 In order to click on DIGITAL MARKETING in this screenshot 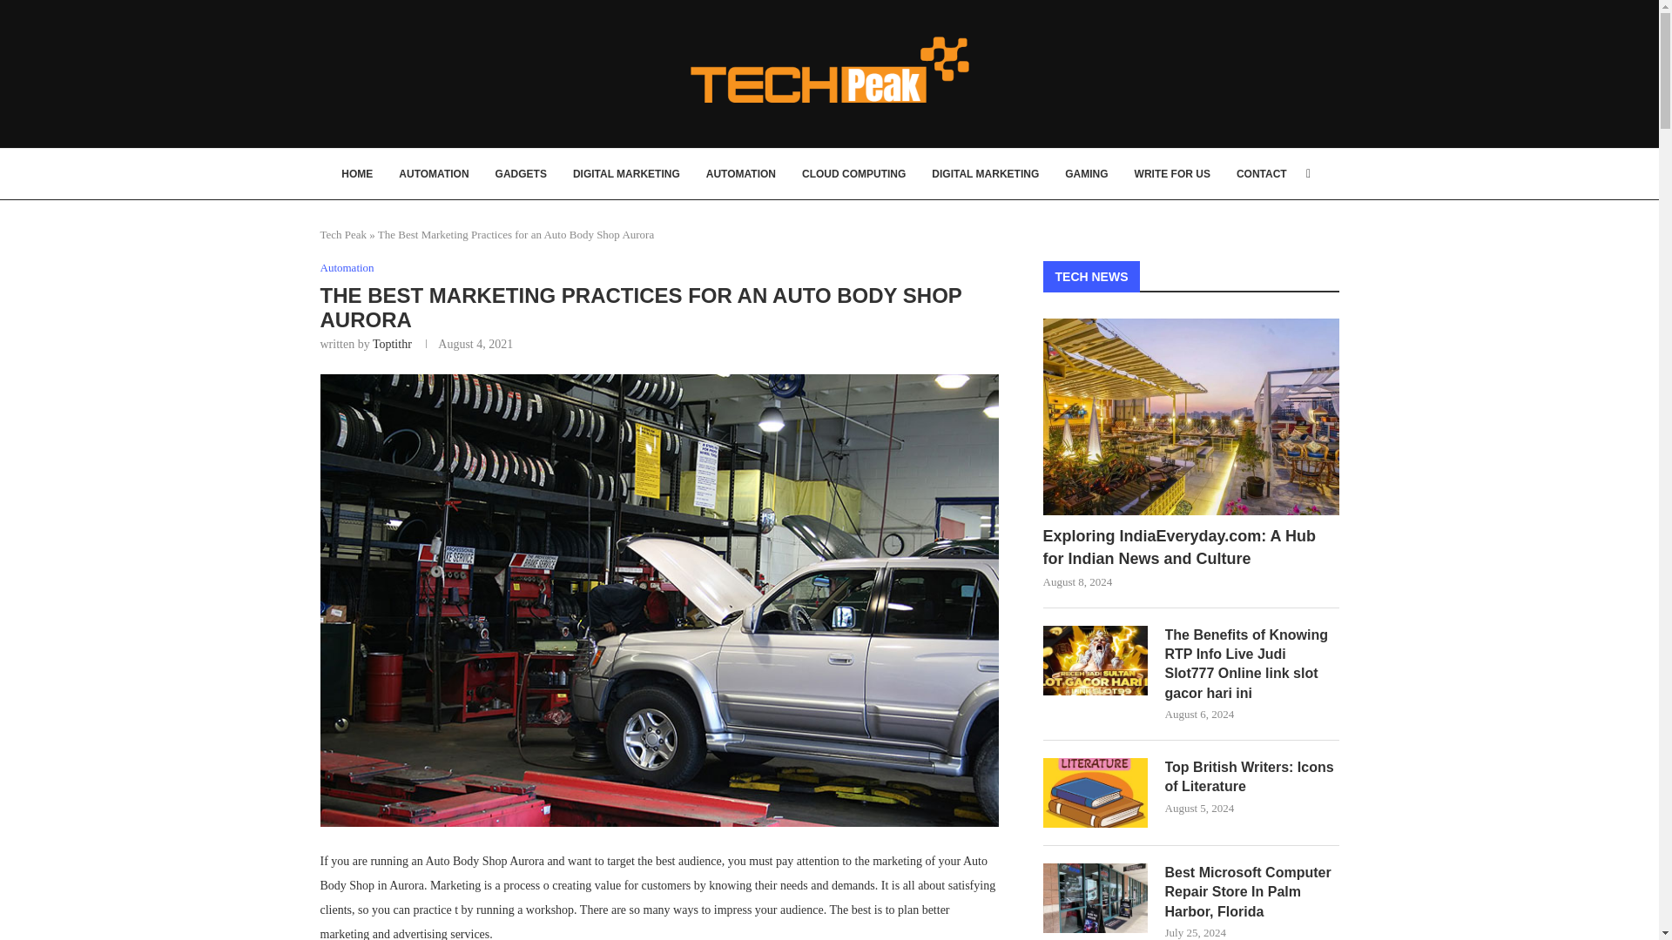, I will do `click(627, 173)`.